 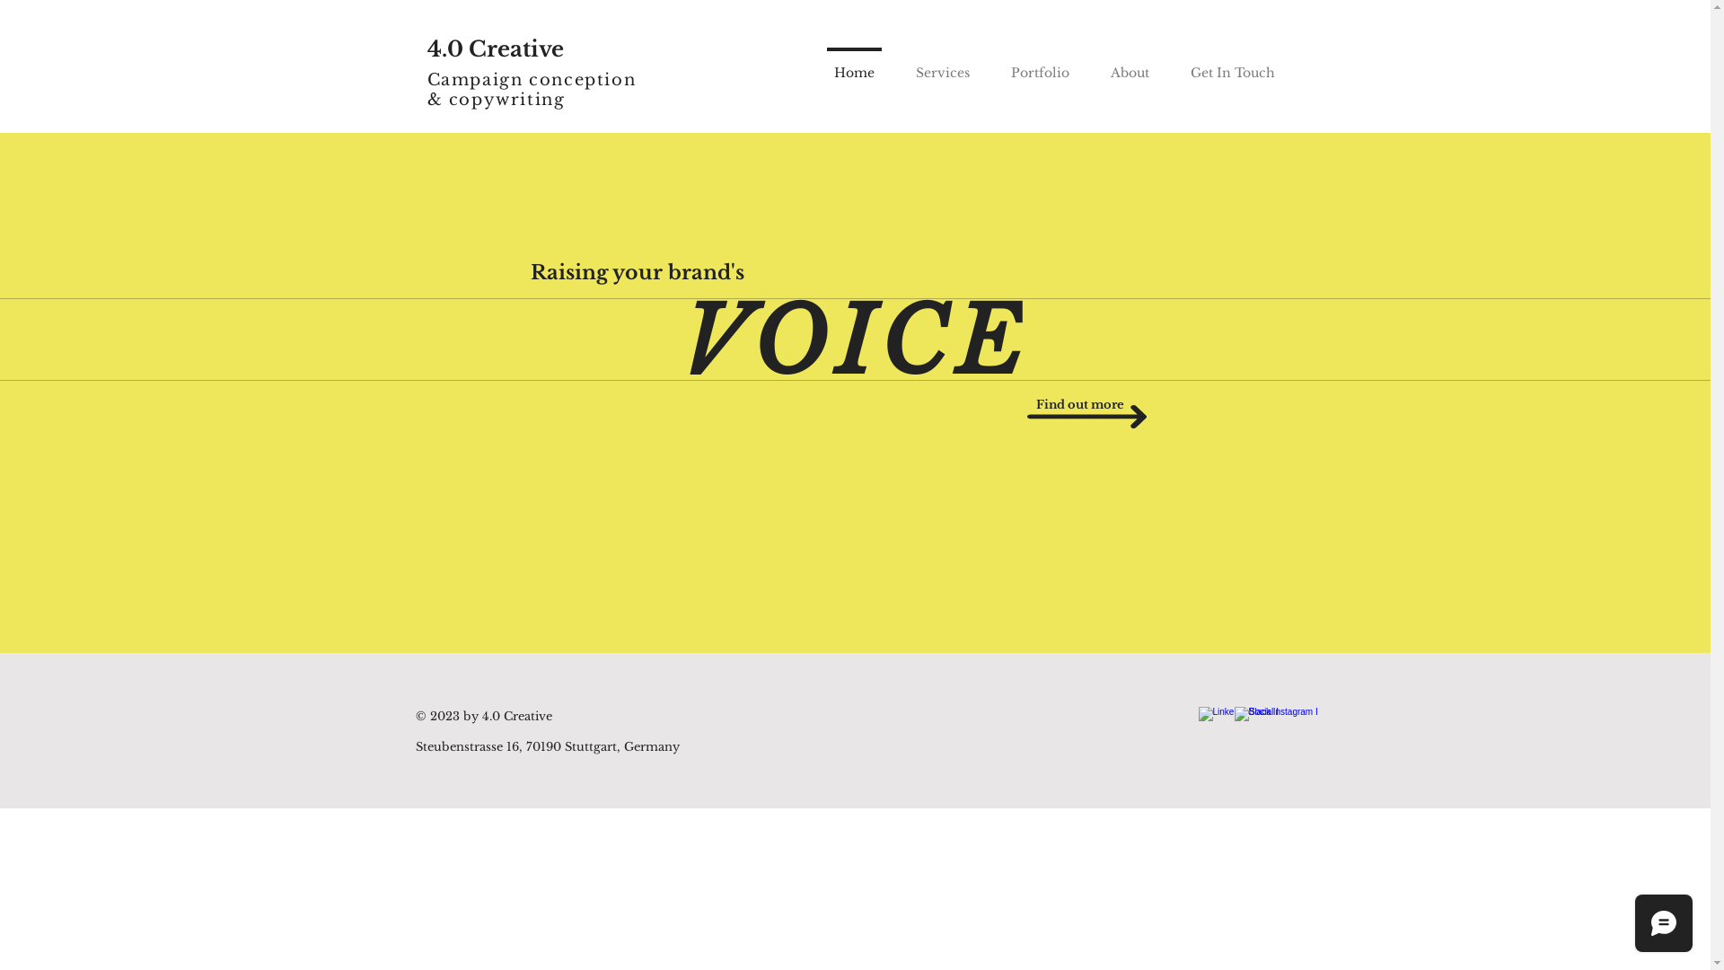 I want to click on Campaign conception
& copywriting, so click(x=532, y=90).